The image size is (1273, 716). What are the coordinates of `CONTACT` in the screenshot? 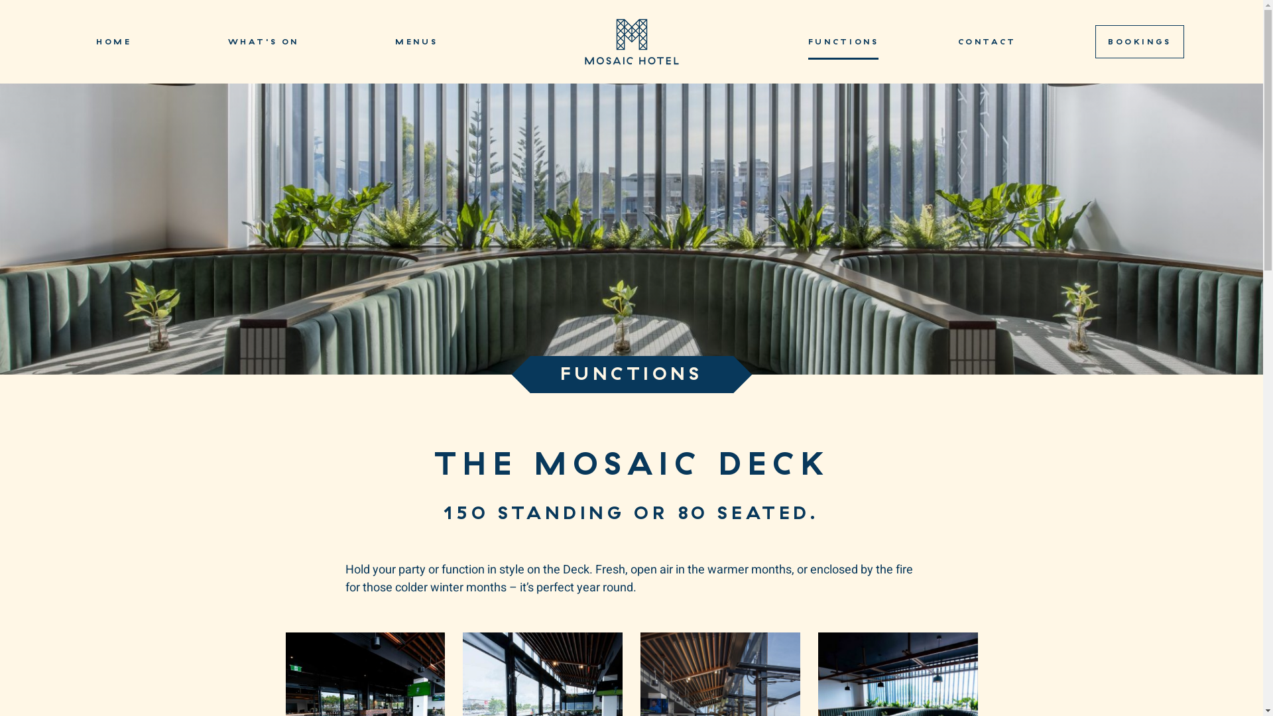 It's located at (987, 41).